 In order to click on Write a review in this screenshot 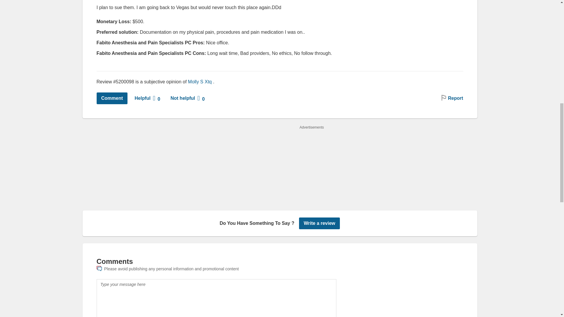, I will do `click(319, 223)`.